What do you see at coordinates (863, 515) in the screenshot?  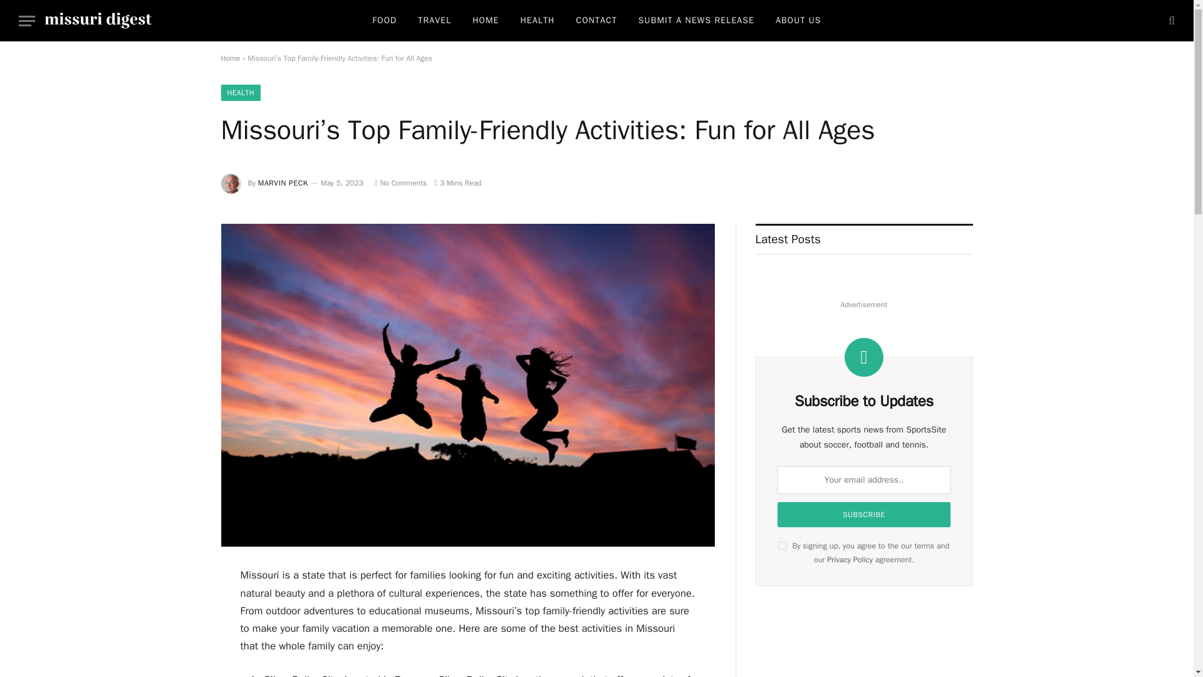 I see `Subscribe` at bounding box center [863, 515].